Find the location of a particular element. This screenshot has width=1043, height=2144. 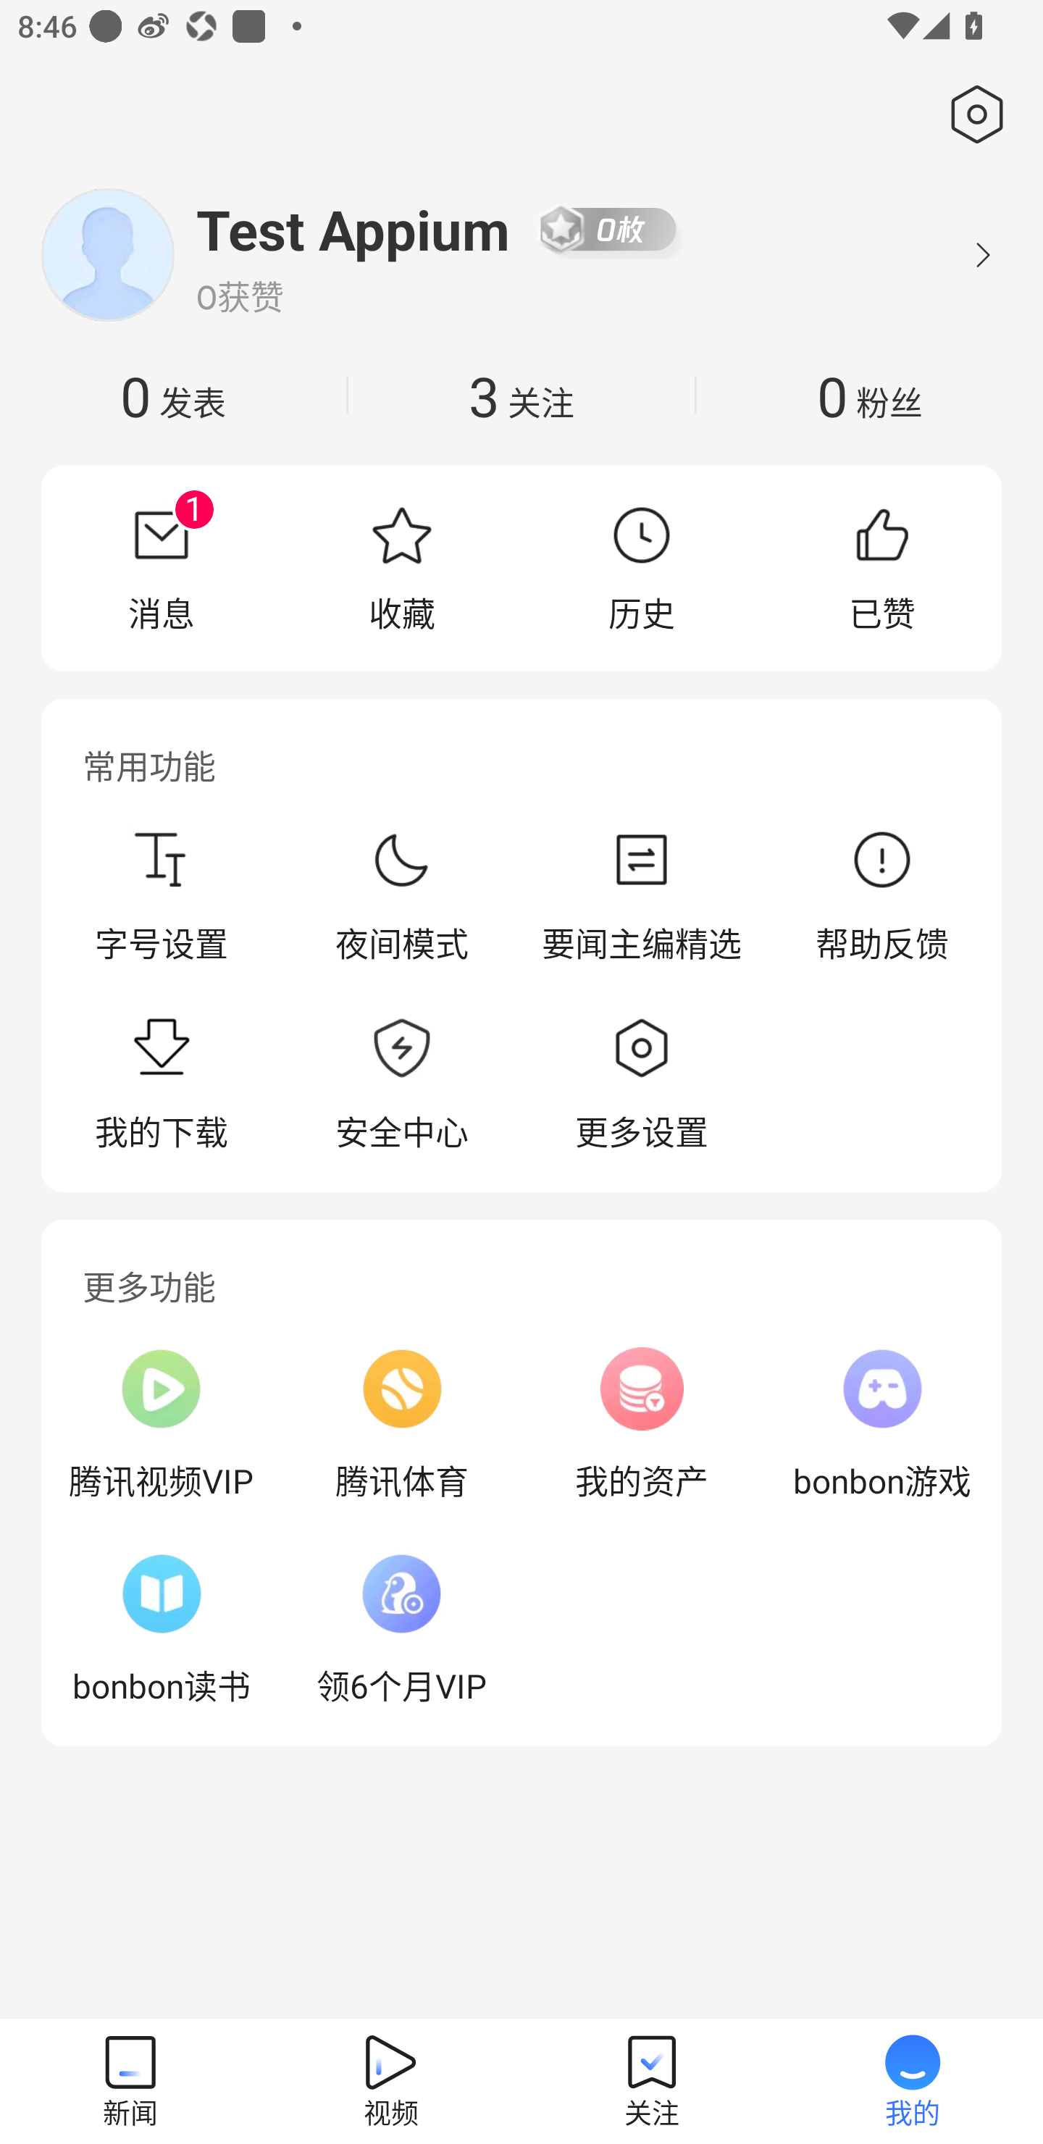

要闻主编精选，可点击 is located at coordinates (642, 896).